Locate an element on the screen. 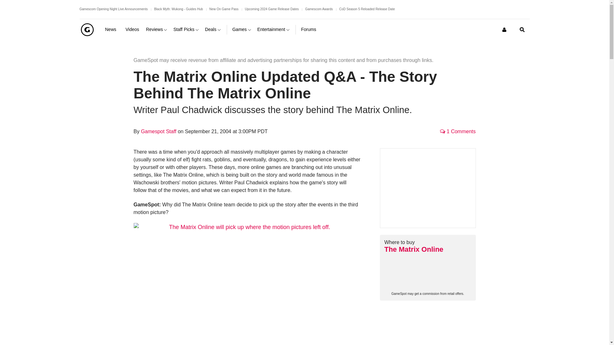 Image resolution: width=614 pixels, height=345 pixels. News is located at coordinates (113, 29).